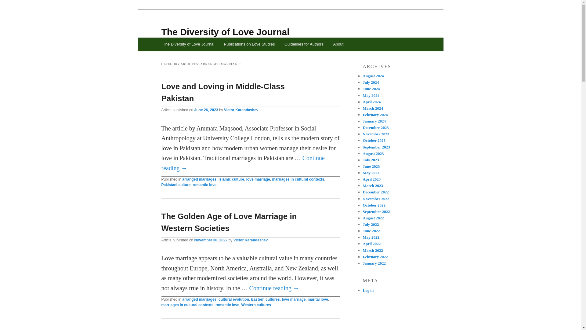 The height and width of the screenshot is (330, 586). Describe the element at coordinates (241, 110) in the screenshot. I see `Victor Karandashev` at that location.